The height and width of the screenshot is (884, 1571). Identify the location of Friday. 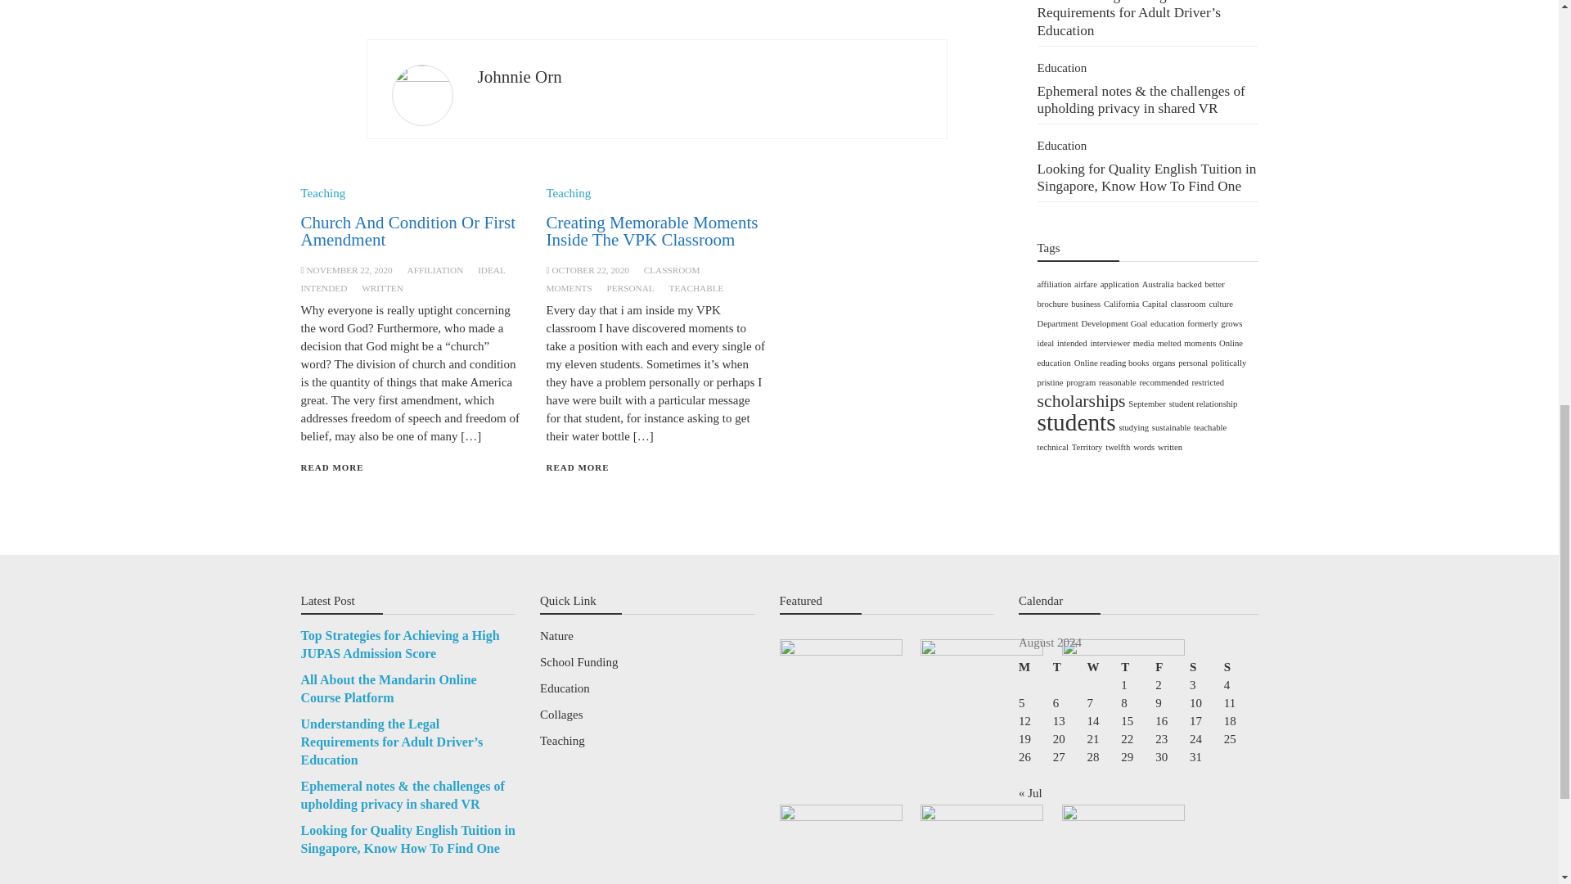
(1172, 666).